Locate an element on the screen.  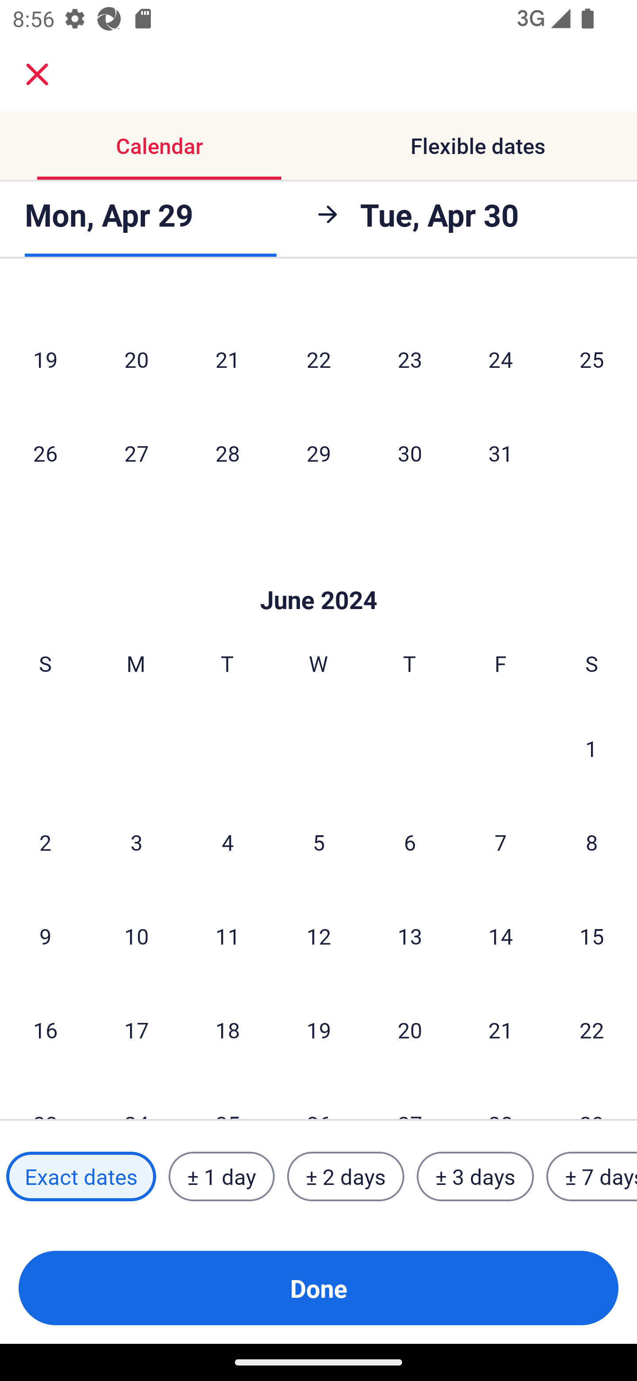
Skip to Done is located at coordinates (318, 573).